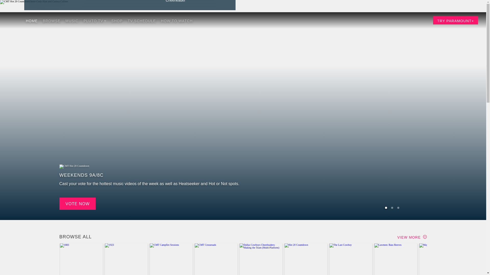  Describe the element at coordinates (141, 20) in the screenshot. I see `TV SCHEDULE` at that location.